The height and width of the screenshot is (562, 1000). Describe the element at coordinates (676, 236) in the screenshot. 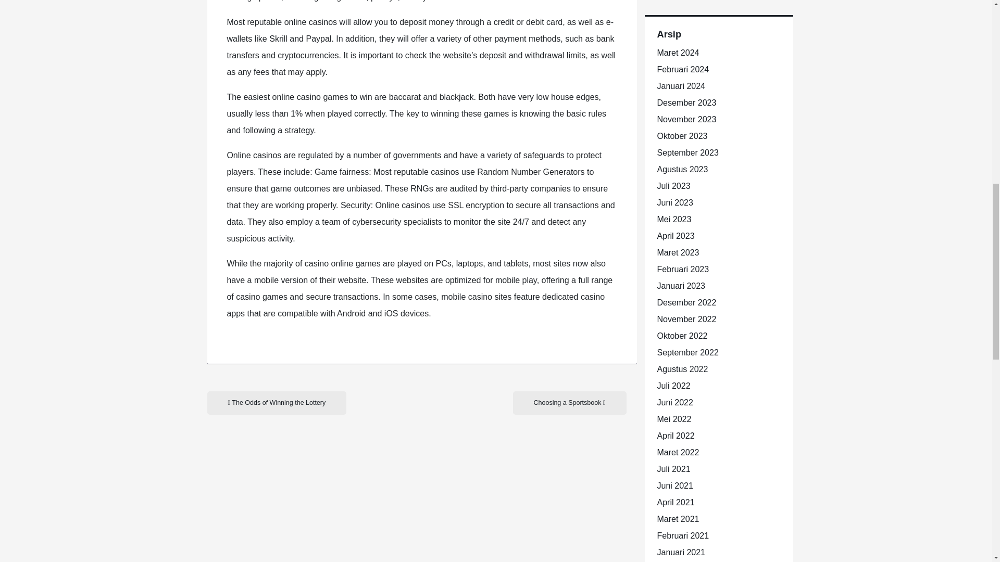

I see `April 2023` at that location.